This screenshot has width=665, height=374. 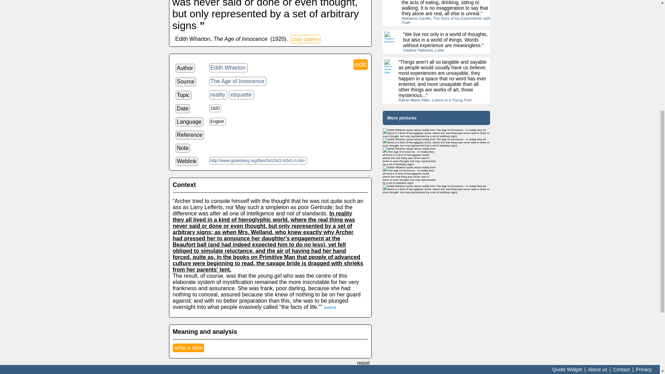 What do you see at coordinates (305, 39) in the screenshot?
I see `copy citation` at bounding box center [305, 39].